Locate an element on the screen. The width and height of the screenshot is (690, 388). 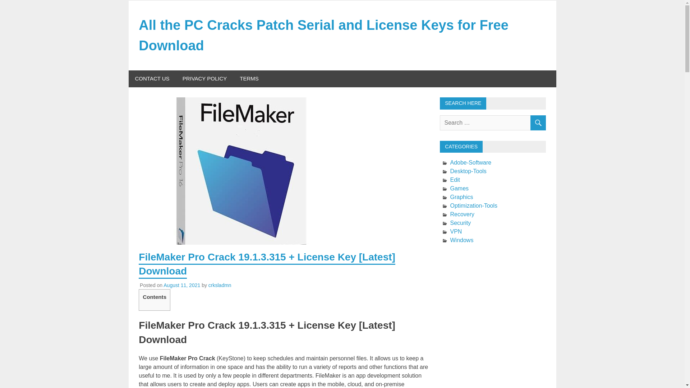
Windows is located at coordinates (461, 240).